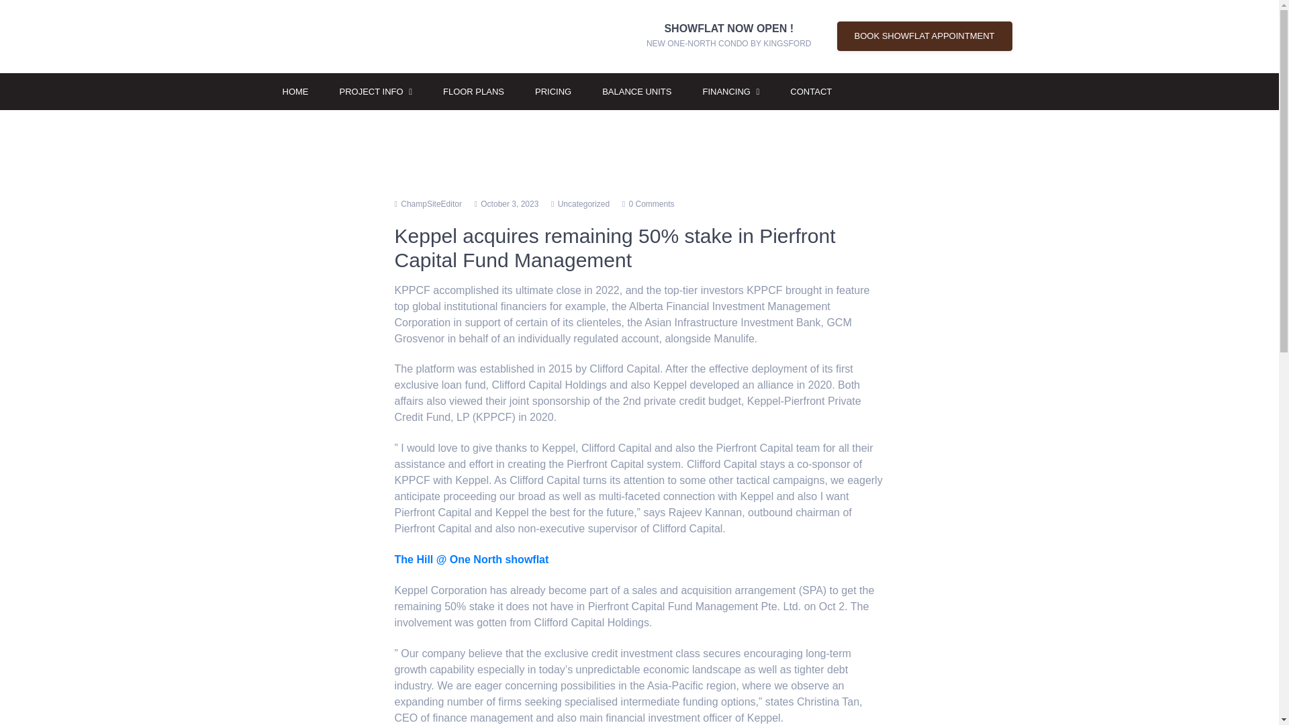 The width and height of the screenshot is (1289, 725). I want to click on PRICING, so click(375, 91).